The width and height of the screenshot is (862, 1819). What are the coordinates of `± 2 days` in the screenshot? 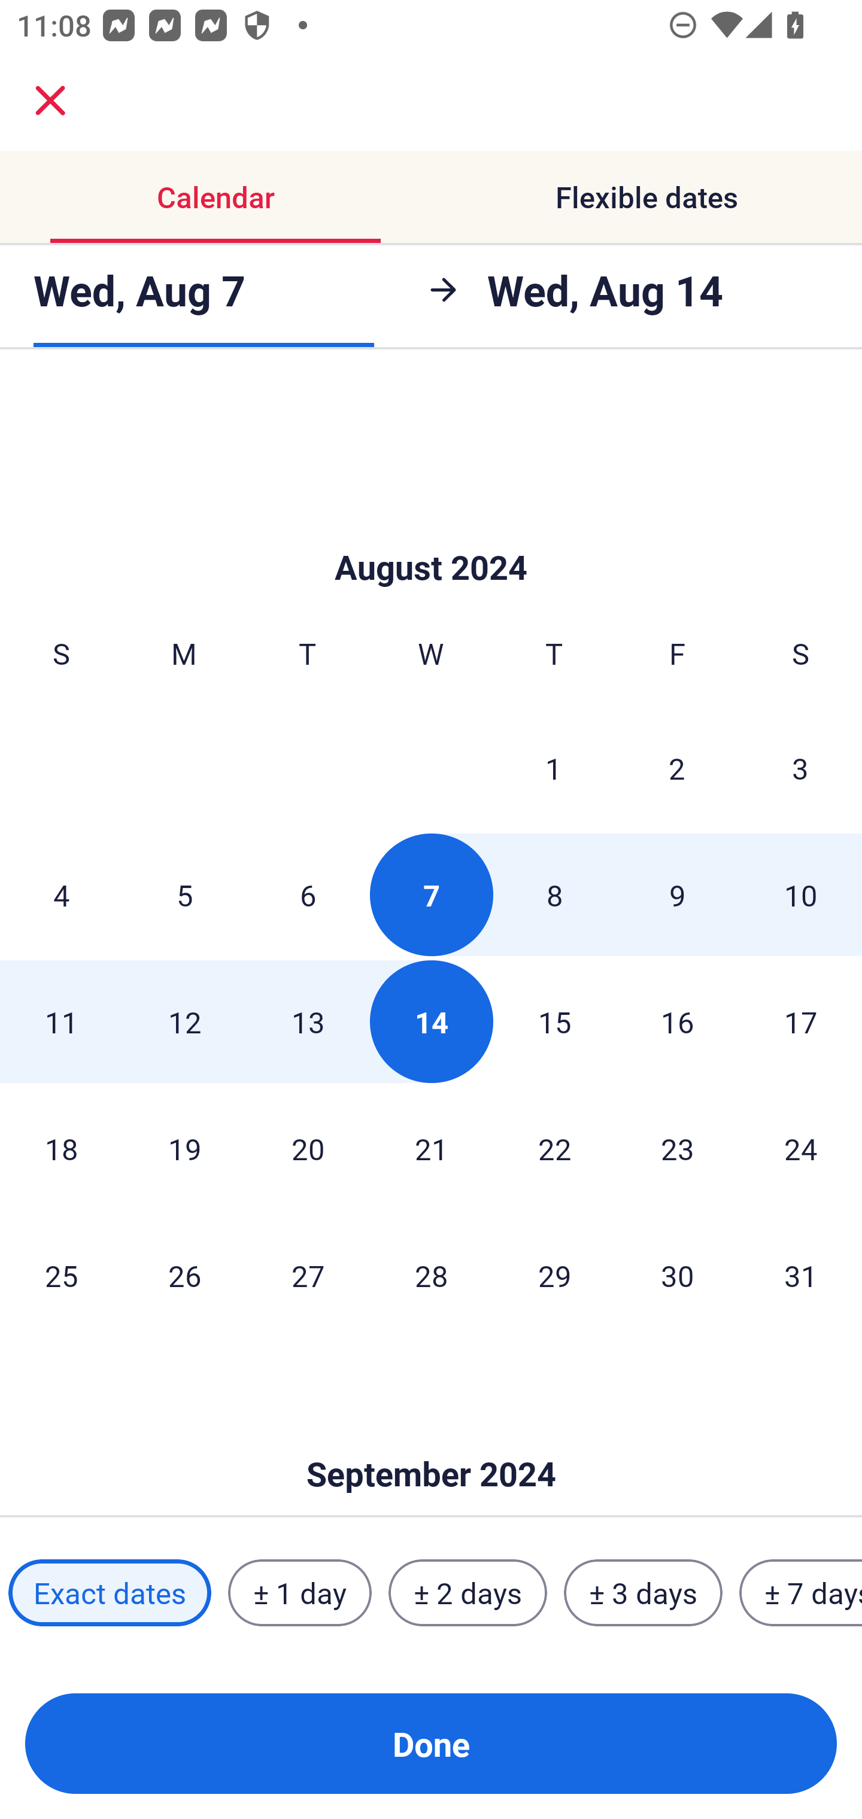 It's located at (468, 1592).